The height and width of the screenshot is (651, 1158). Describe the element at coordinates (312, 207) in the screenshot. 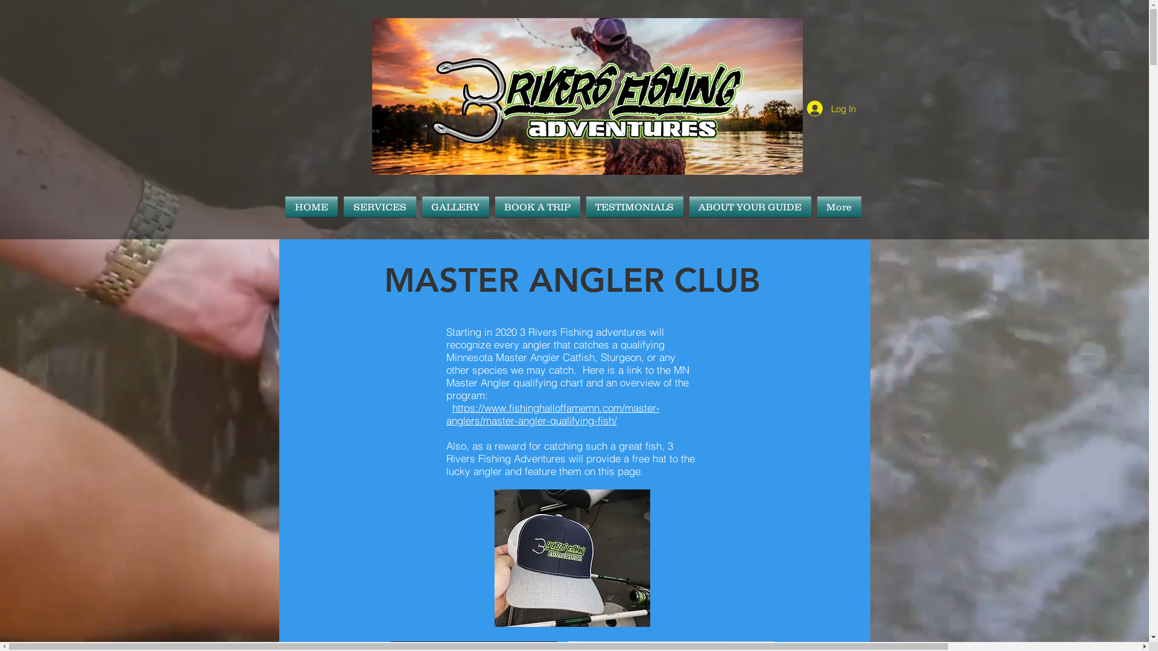

I see `HOME` at that location.